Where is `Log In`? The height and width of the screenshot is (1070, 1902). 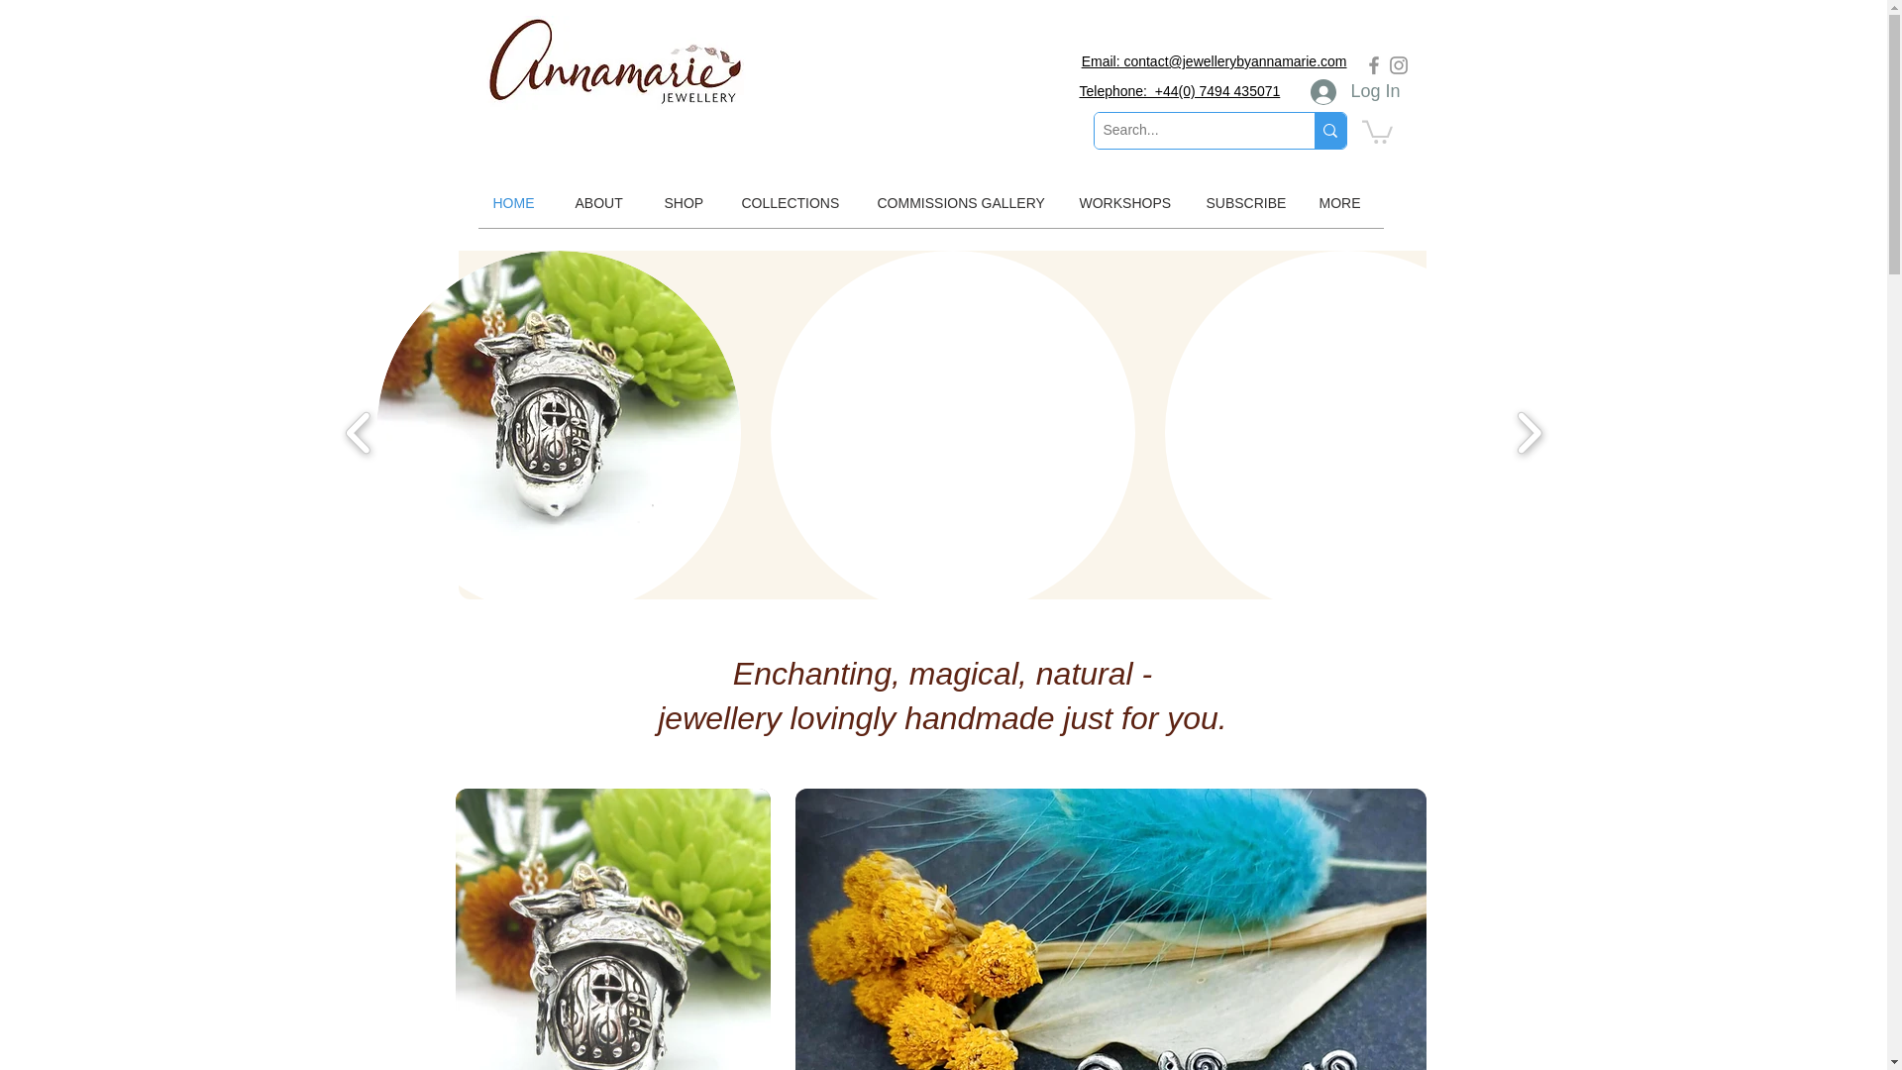
Log In is located at coordinates (1355, 92).